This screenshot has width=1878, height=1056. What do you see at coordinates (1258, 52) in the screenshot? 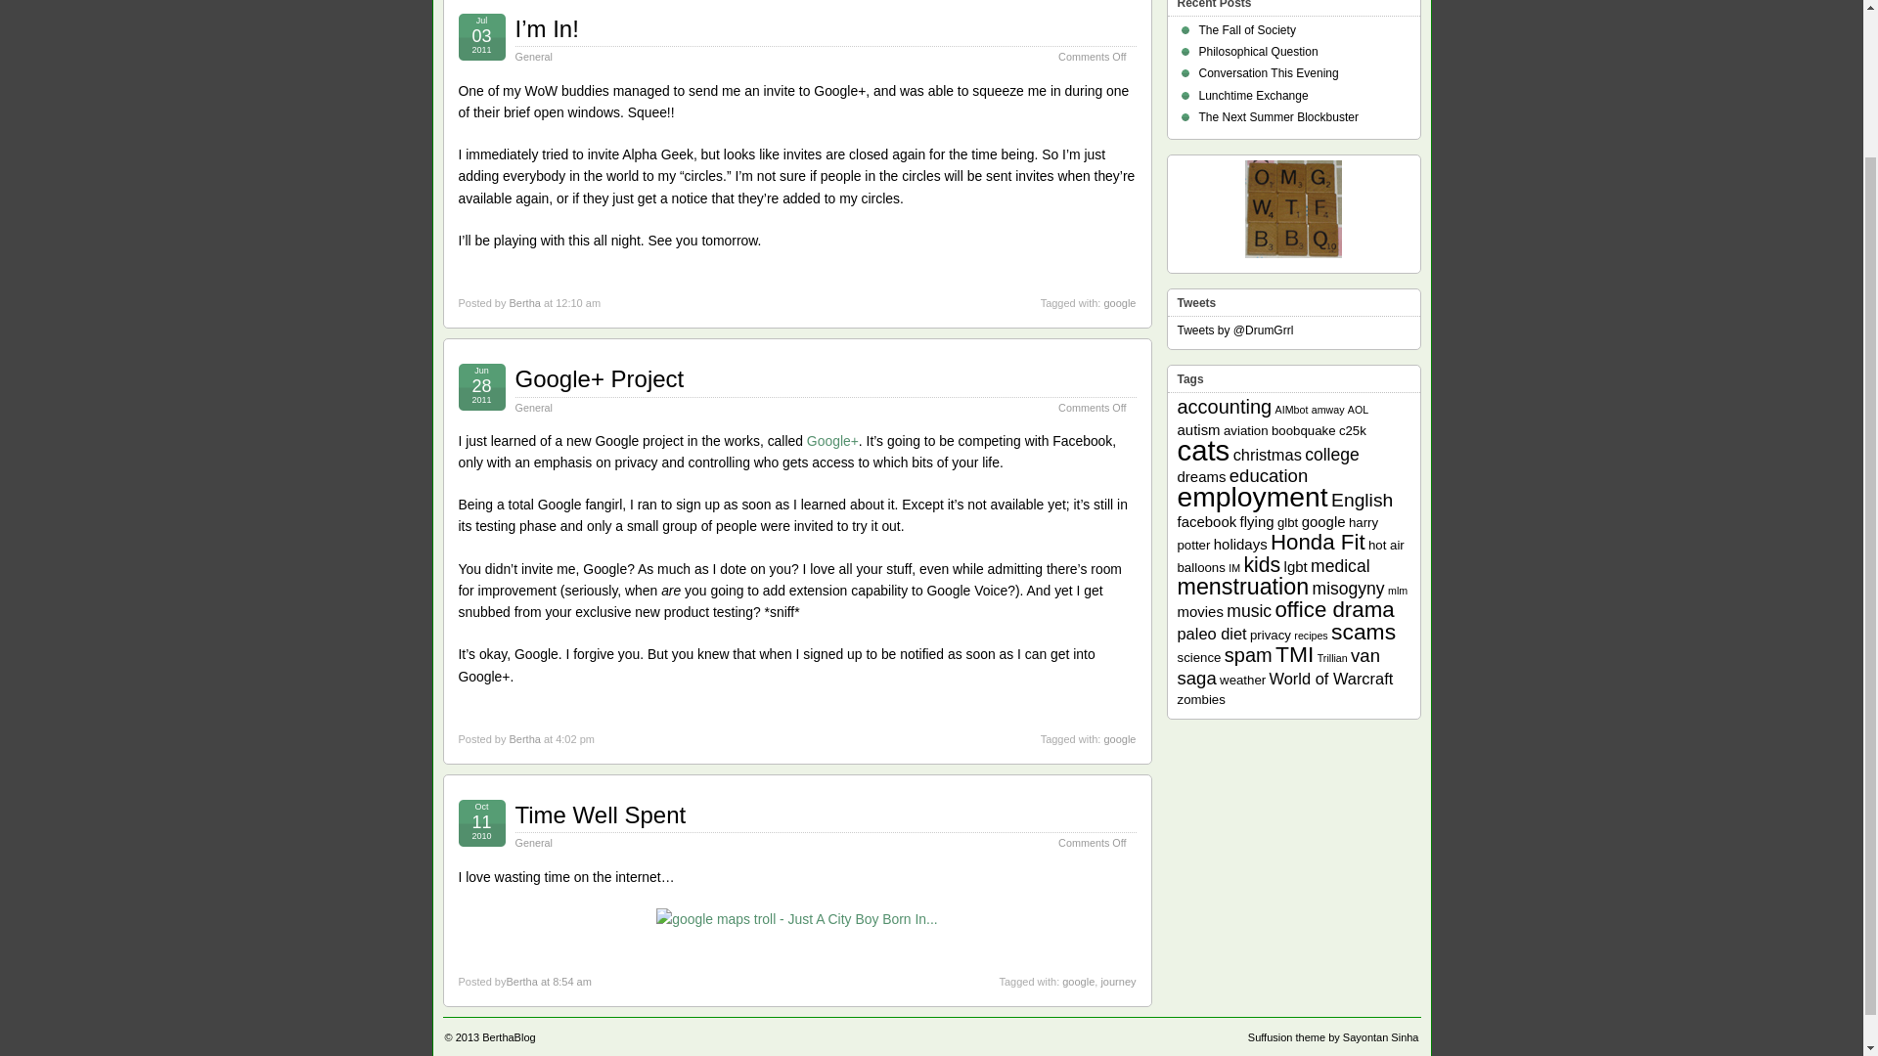
I see `Philosophical Question` at bounding box center [1258, 52].